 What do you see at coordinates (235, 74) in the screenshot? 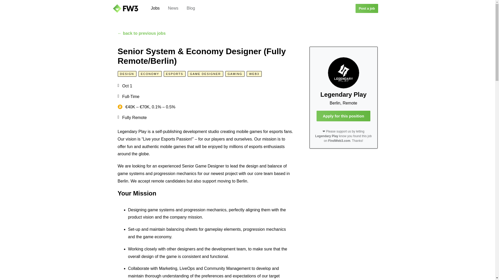
I see `GAMING` at bounding box center [235, 74].